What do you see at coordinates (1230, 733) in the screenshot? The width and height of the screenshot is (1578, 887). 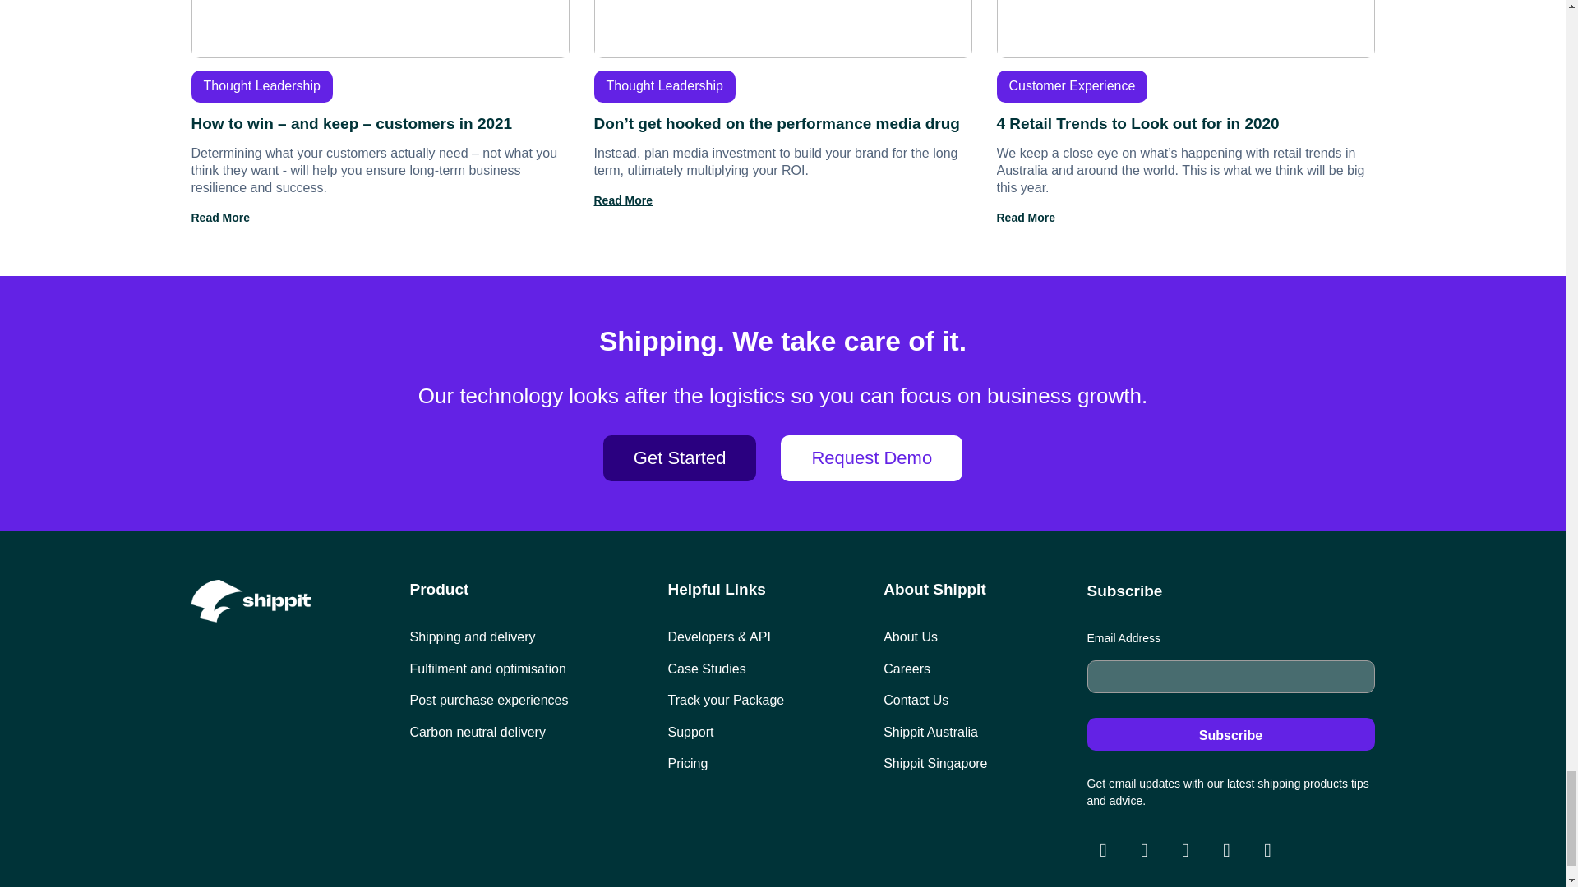 I see `Subscribe` at bounding box center [1230, 733].